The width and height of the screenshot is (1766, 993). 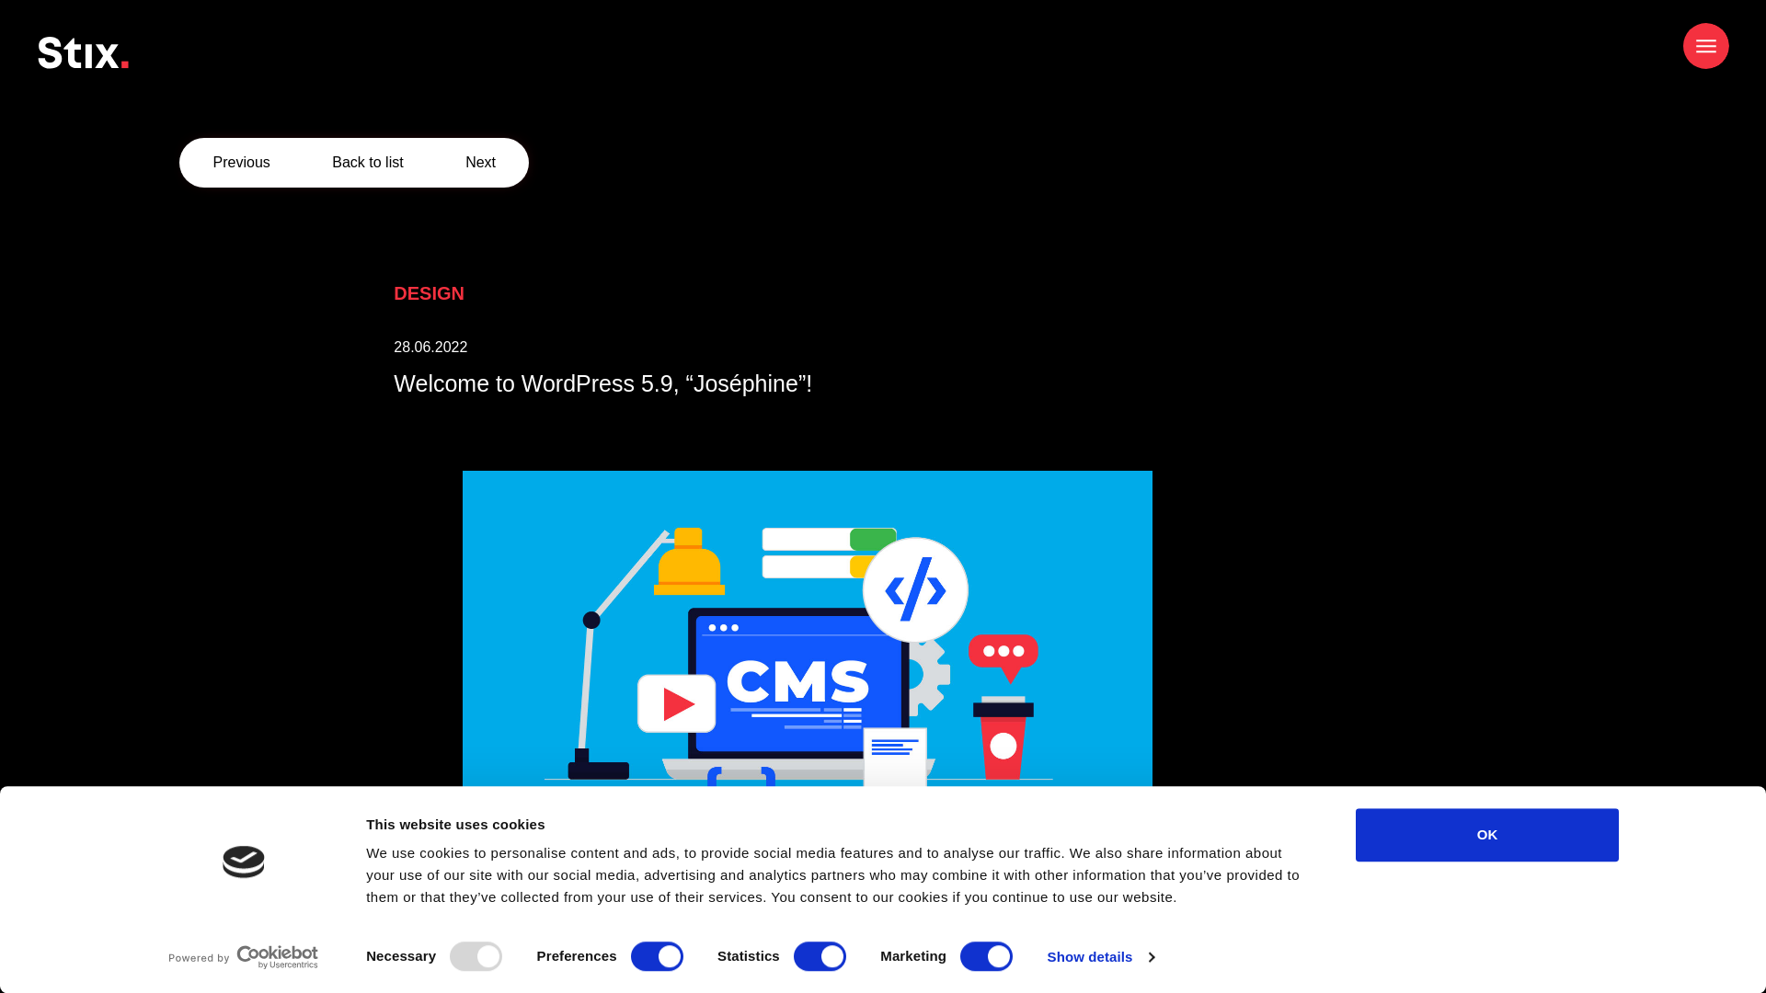 I want to click on Show details, so click(x=1100, y=957).